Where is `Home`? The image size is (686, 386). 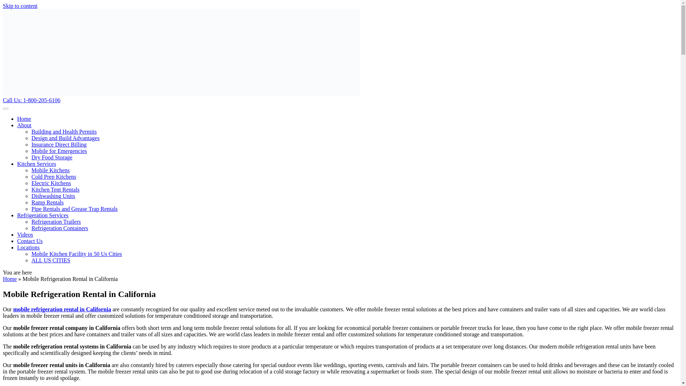
Home is located at coordinates (24, 119).